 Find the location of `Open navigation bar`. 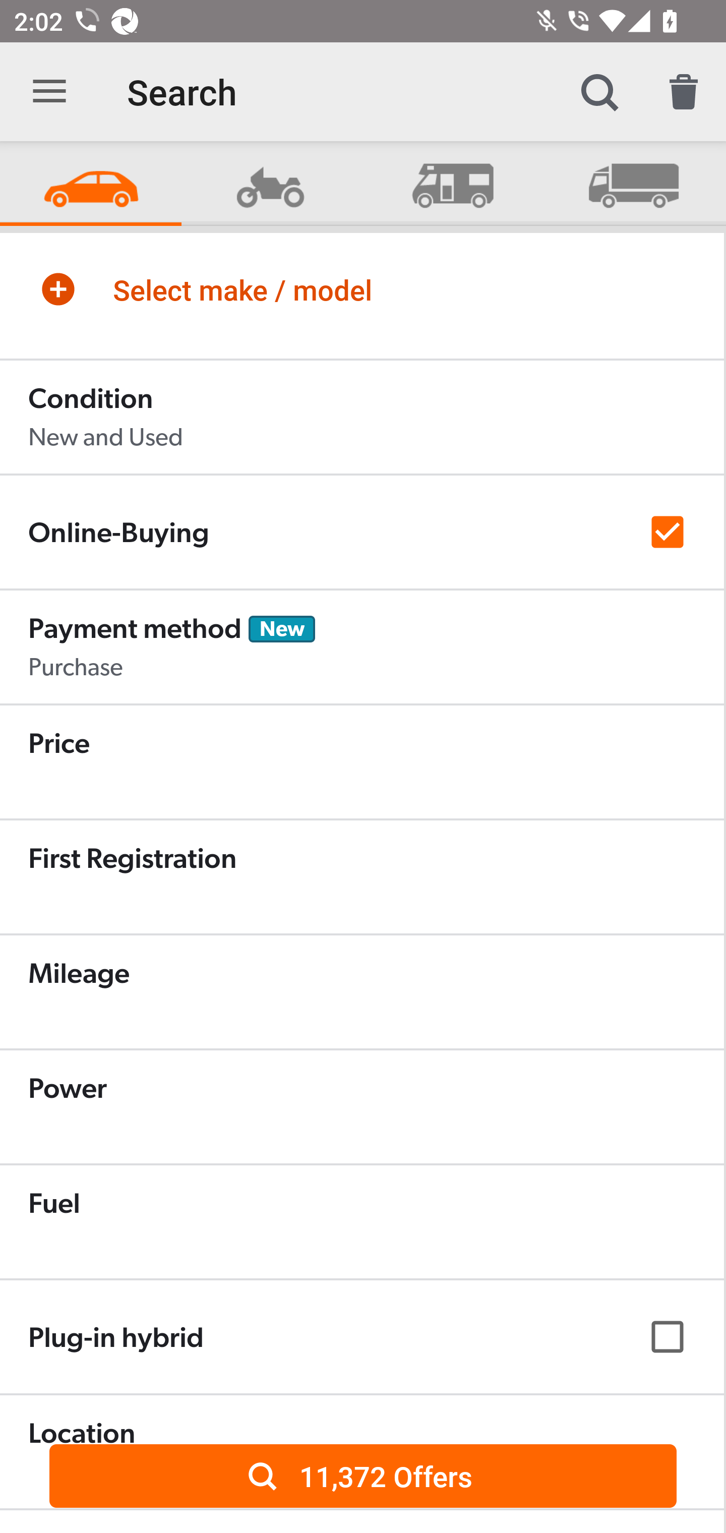

Open navigation bar is located at coordinates (49, 92).